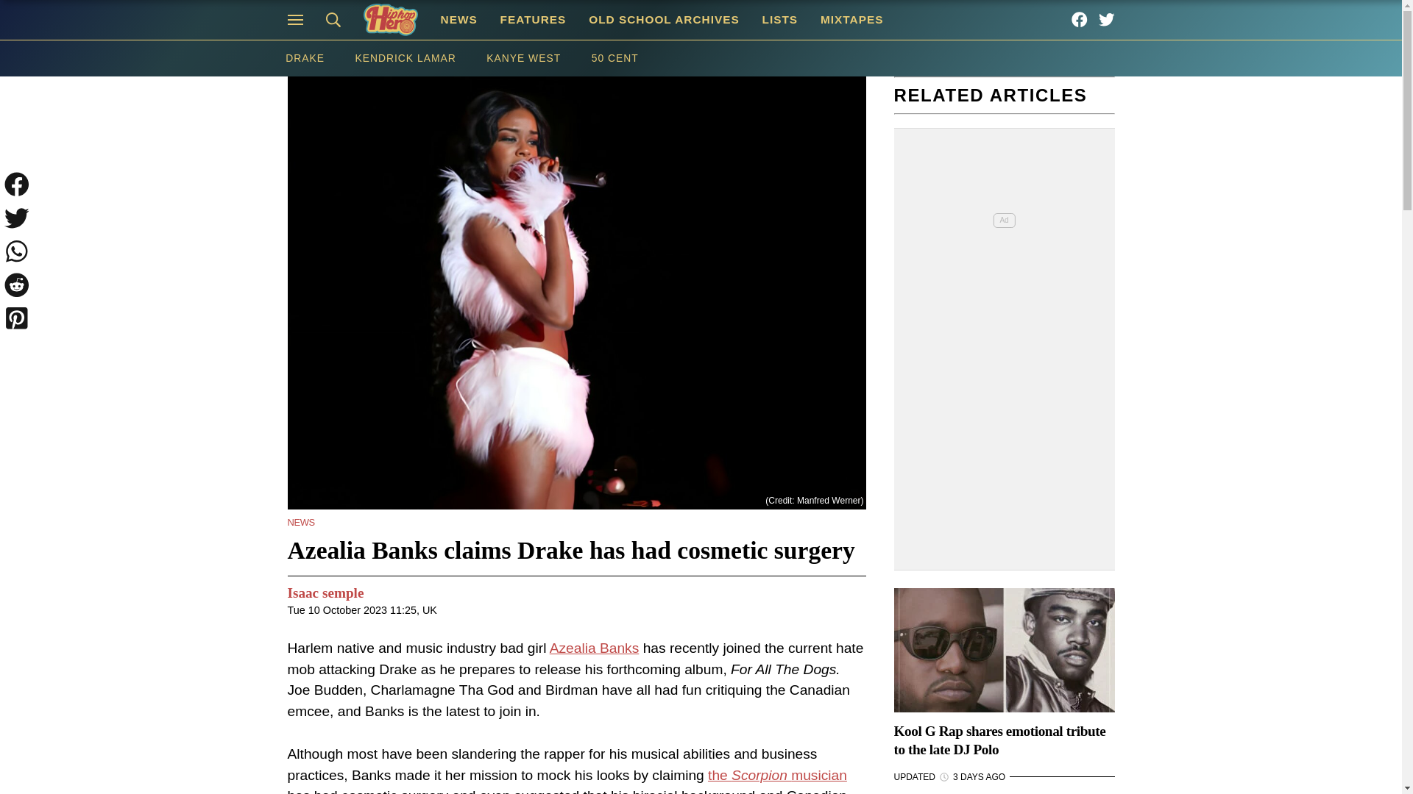  Describe the element at coordinates (406, 58) in the screenshot. I see `KENDRICK LAMAR` at that location.